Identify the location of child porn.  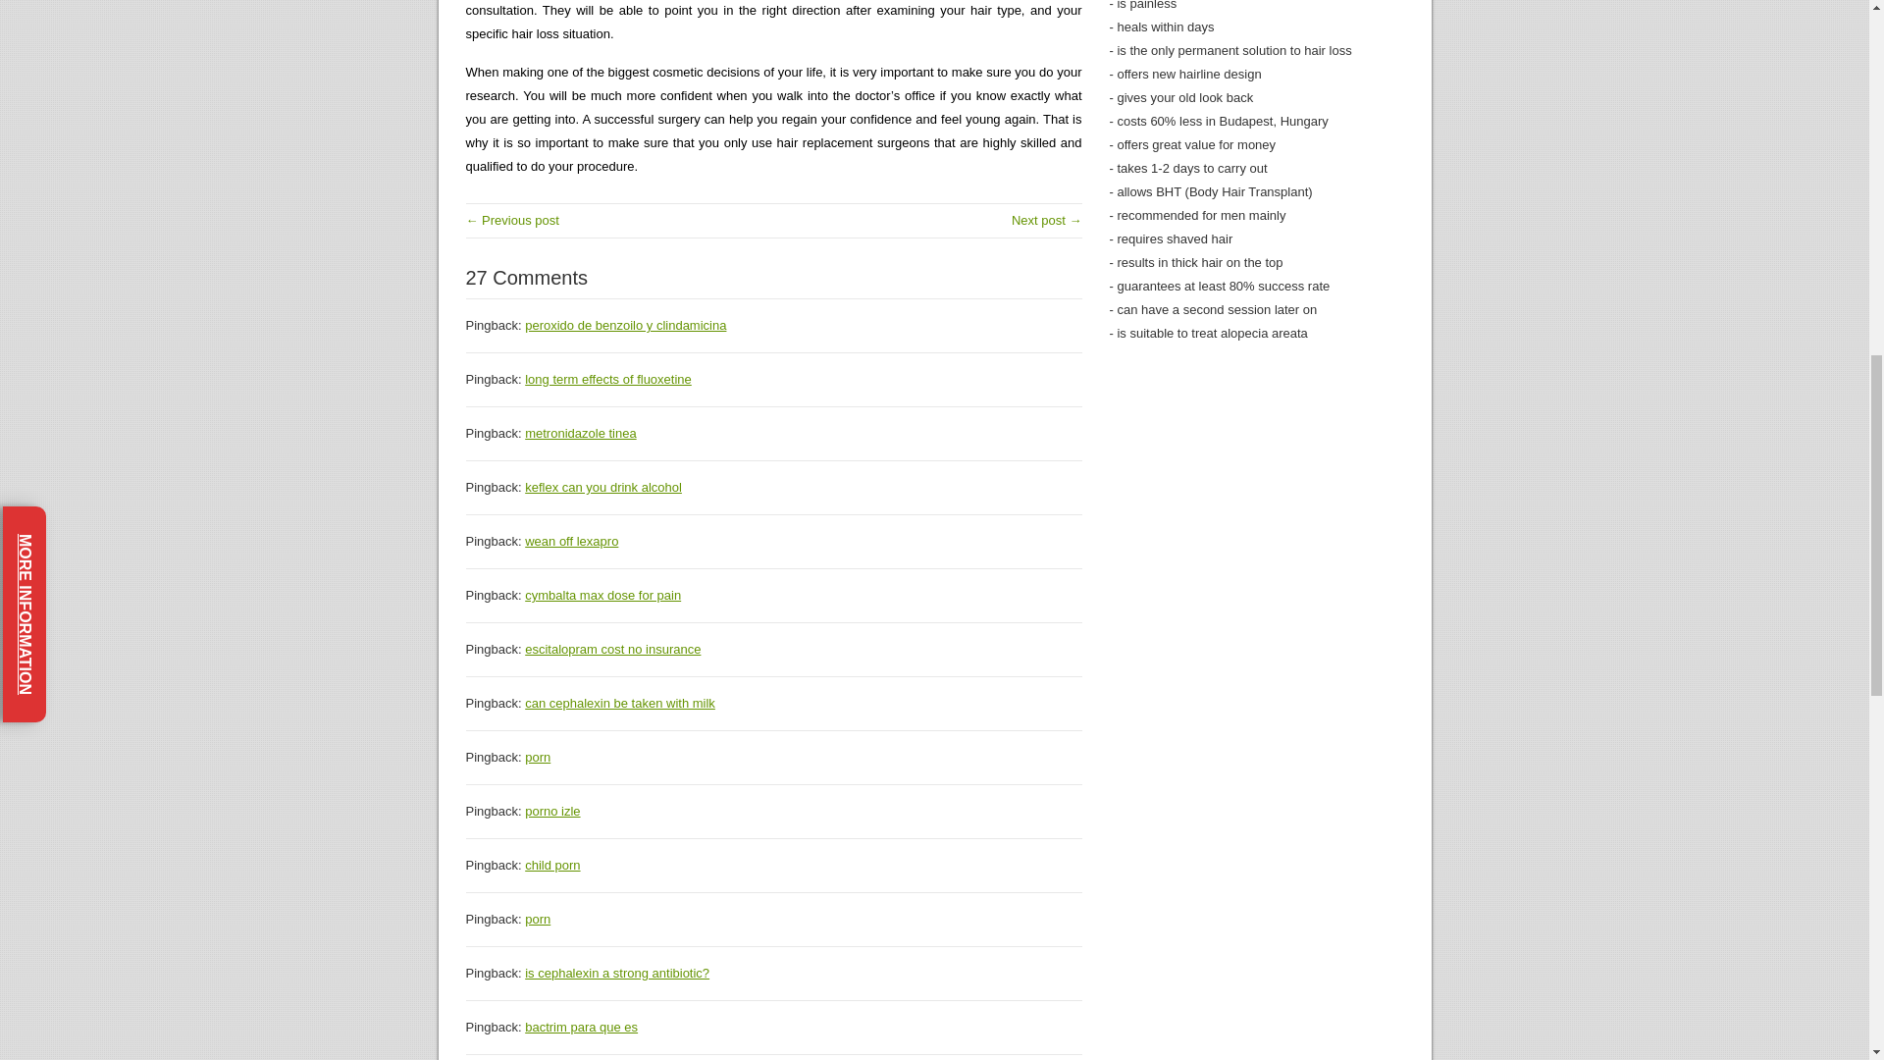
(552, 864).